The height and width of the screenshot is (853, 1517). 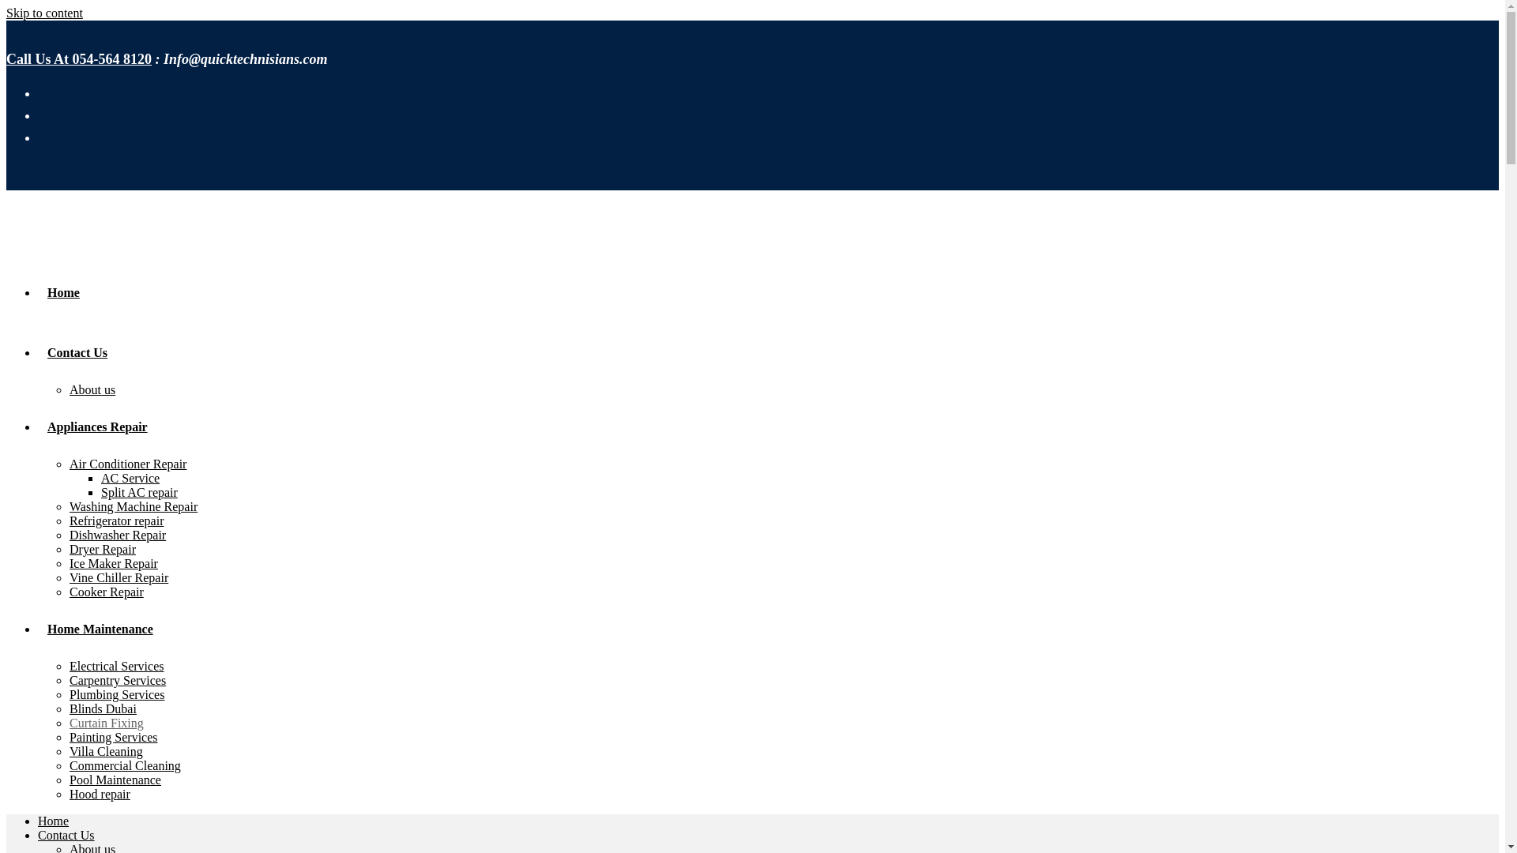 What do you see at coordinates (53, 821) in the screenshot?
I see `Home` at bounding box center [53, 821].